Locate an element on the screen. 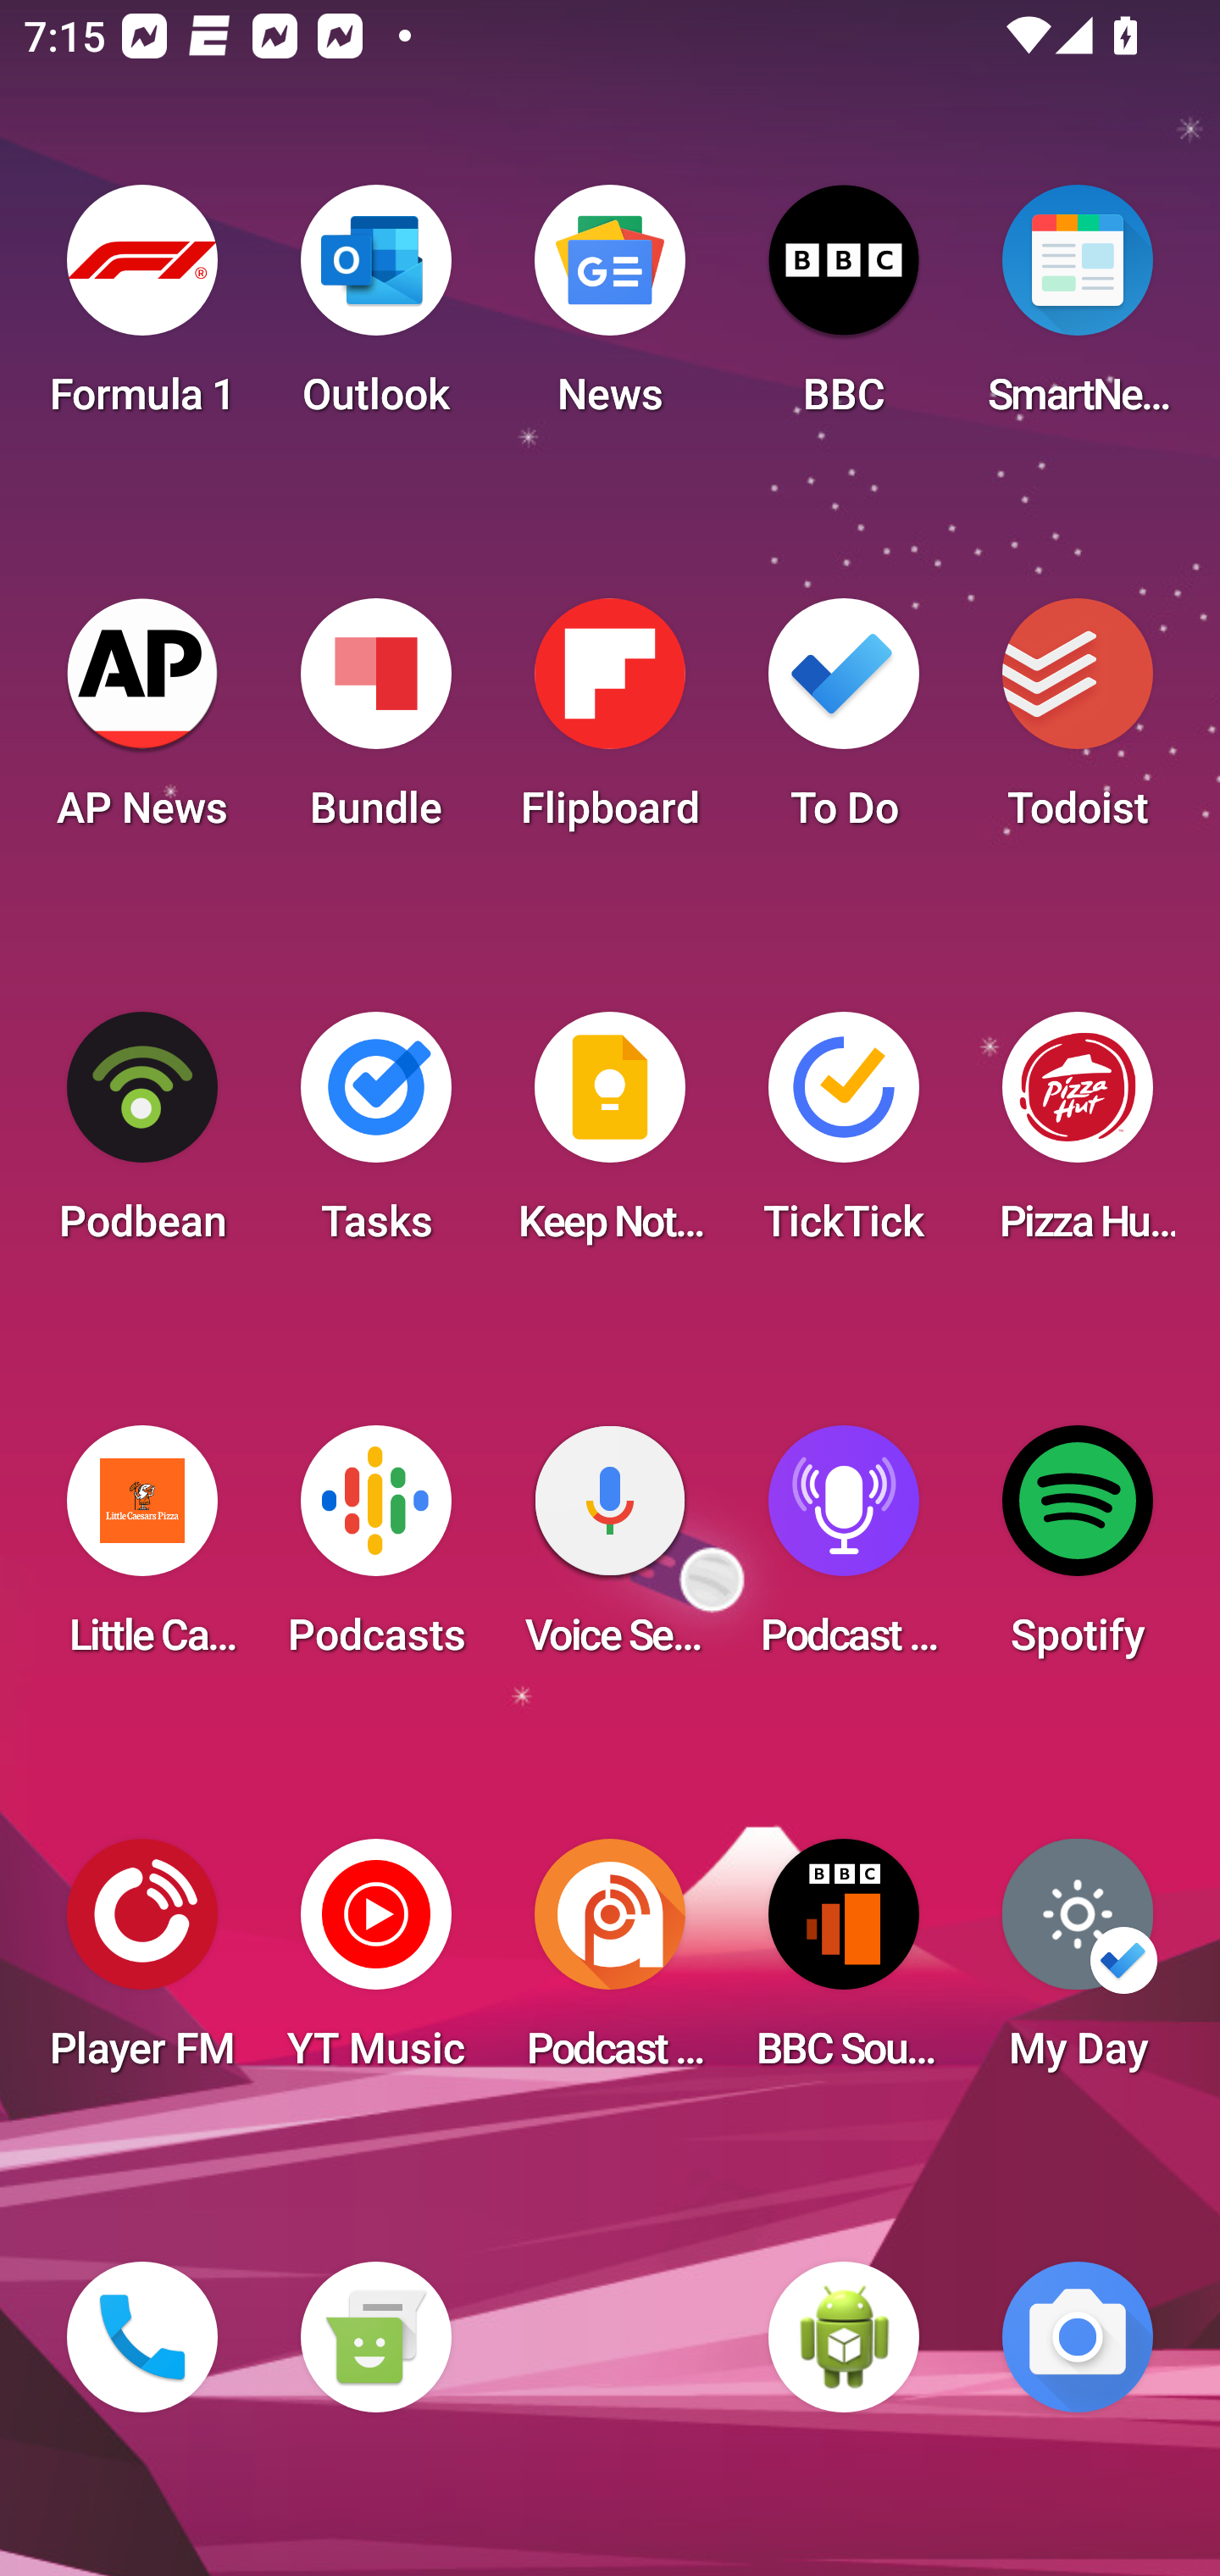 The image size is (1220, 2576). Podcast Player is located at coordinates (844, 1551).